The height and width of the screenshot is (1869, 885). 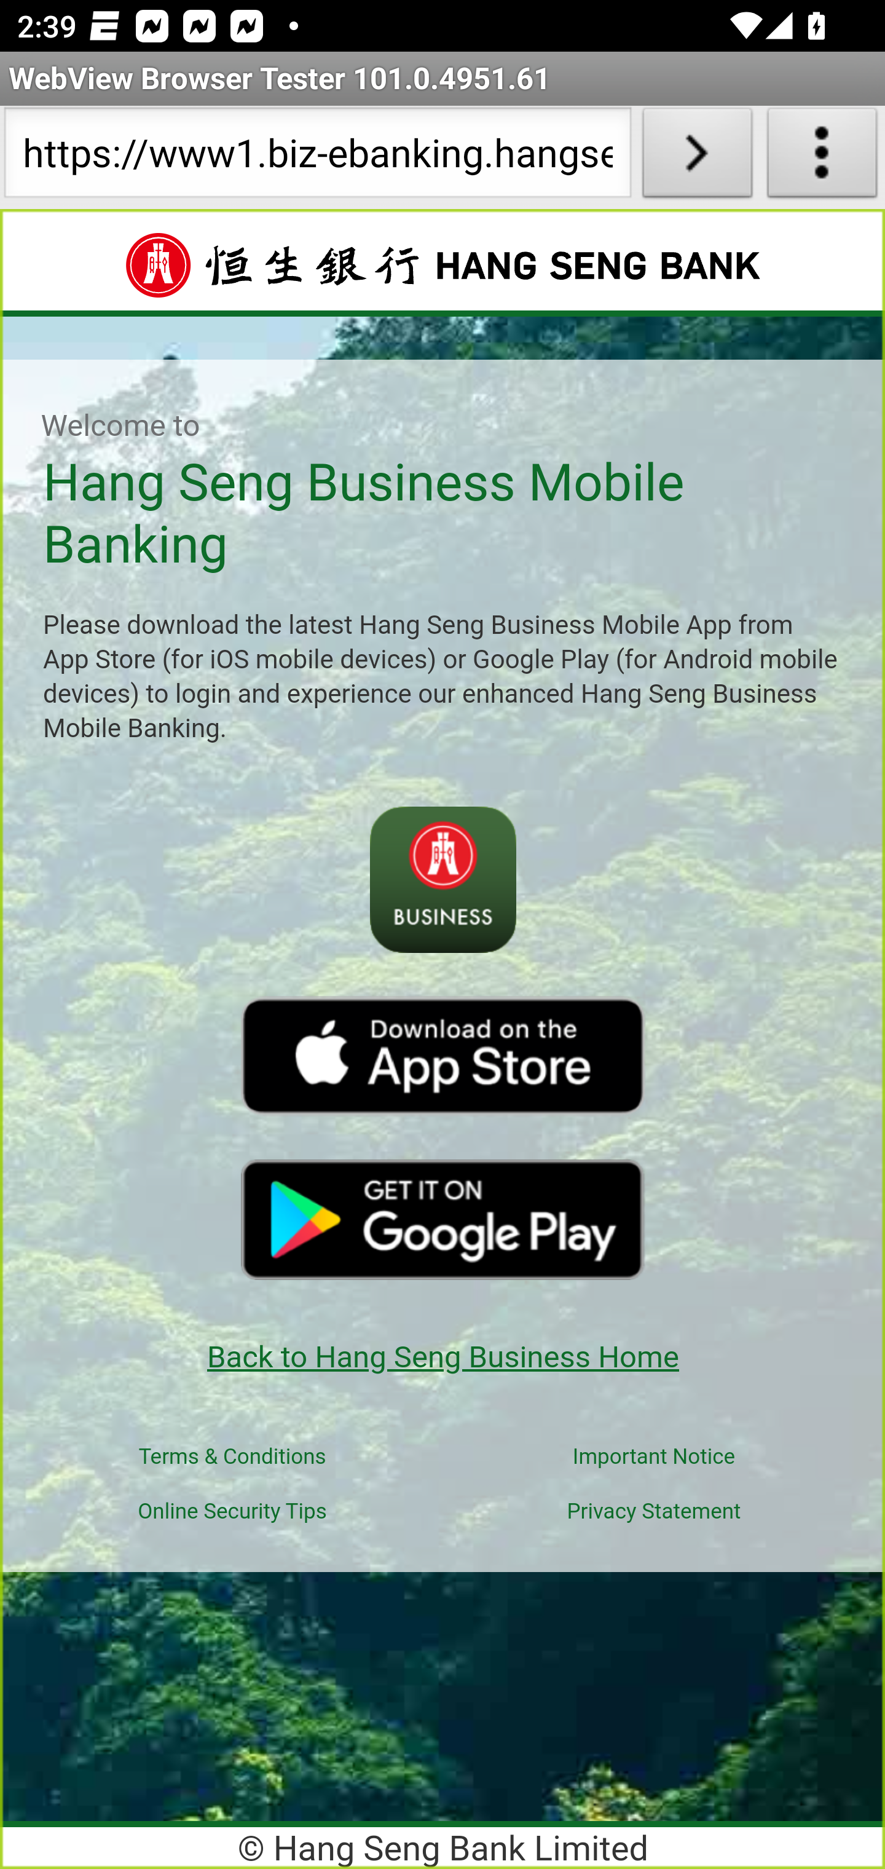 What do you see at coordinates (232, 1511) in the screenshot?
I see `Online Security Tips` at bounding box center [232, 1511].